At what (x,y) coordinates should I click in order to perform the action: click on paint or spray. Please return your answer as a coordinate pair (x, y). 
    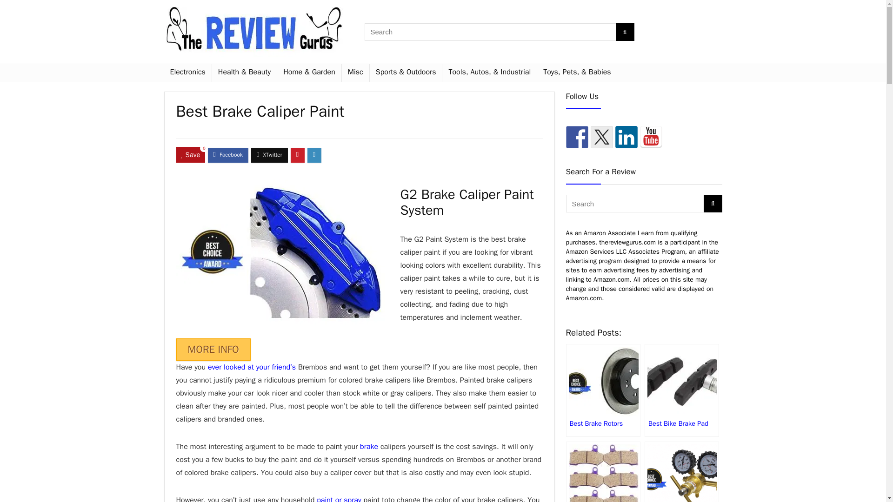
    Looking at the image, I should click on (339, 498).